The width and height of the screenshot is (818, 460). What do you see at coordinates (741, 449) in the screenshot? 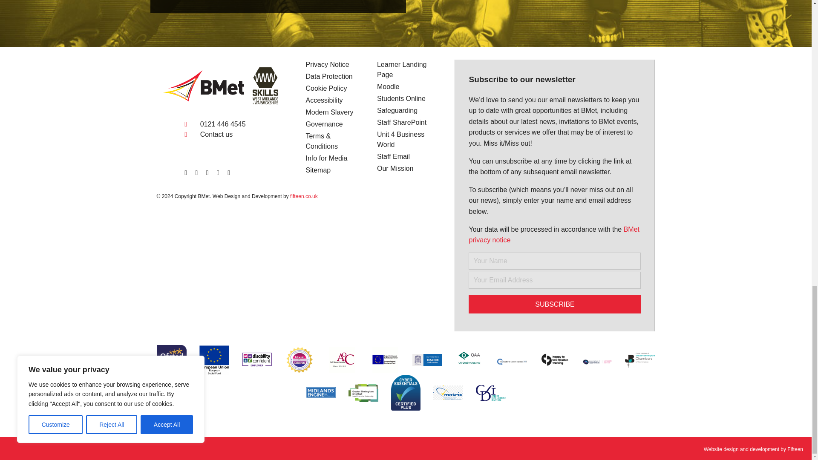
I see `website design and development by Fifteen` at bounding box center [741, 449].